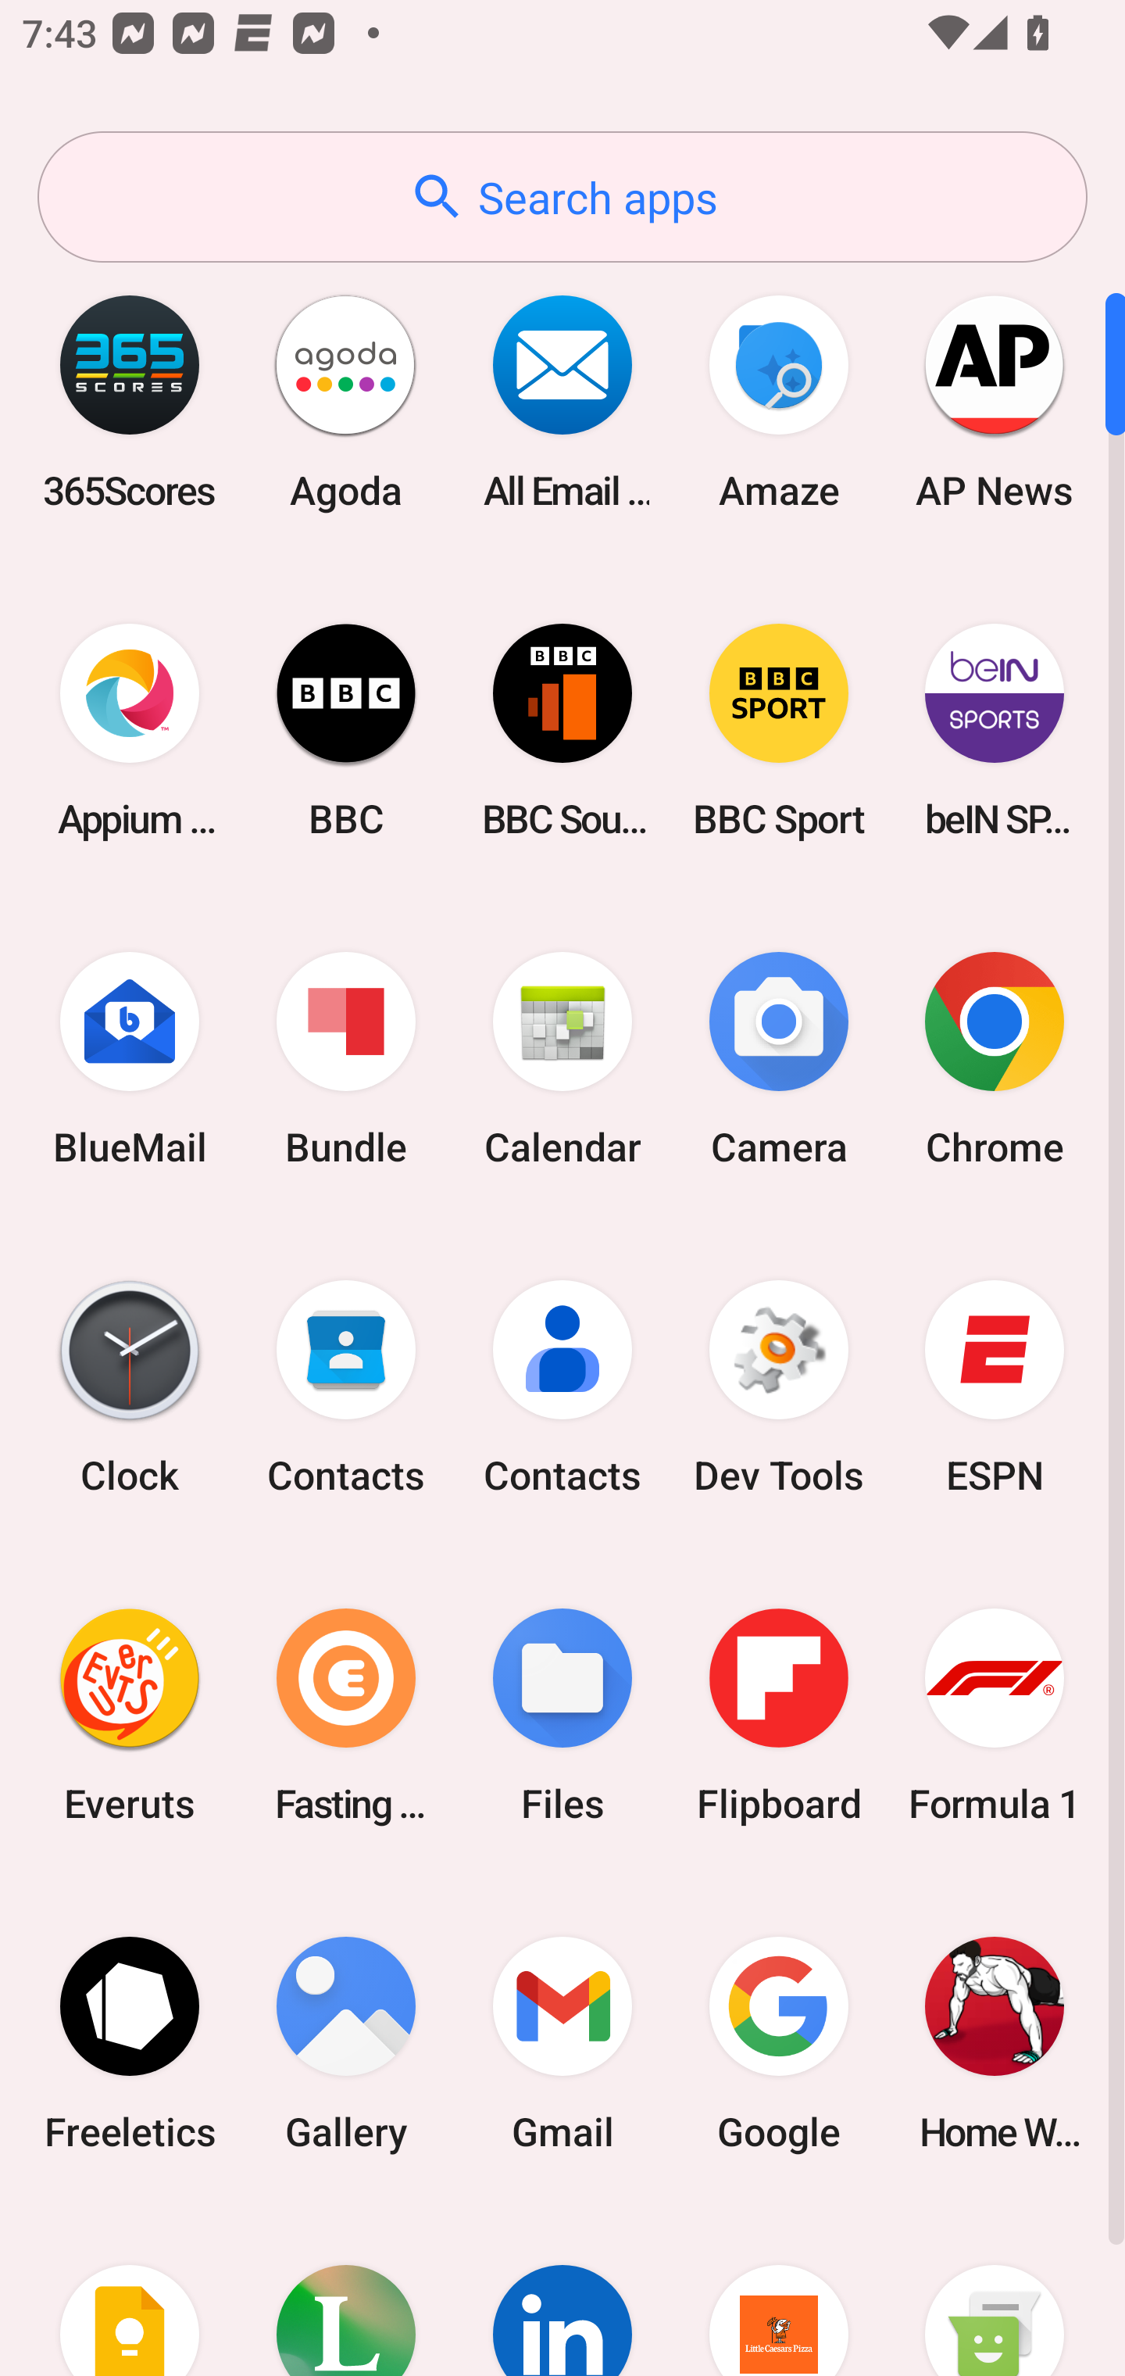 The width and height of the screenshot is (1125, 2376). What do you see at coordinates (130, 1060) in the screenshot?
I see `BlueMail` at bounding box center [130, 1060].